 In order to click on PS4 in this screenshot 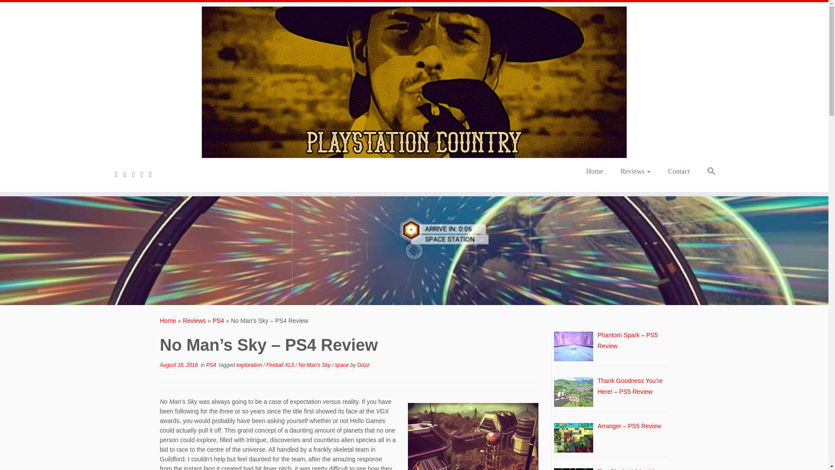, I will do `click(218, 321)`.